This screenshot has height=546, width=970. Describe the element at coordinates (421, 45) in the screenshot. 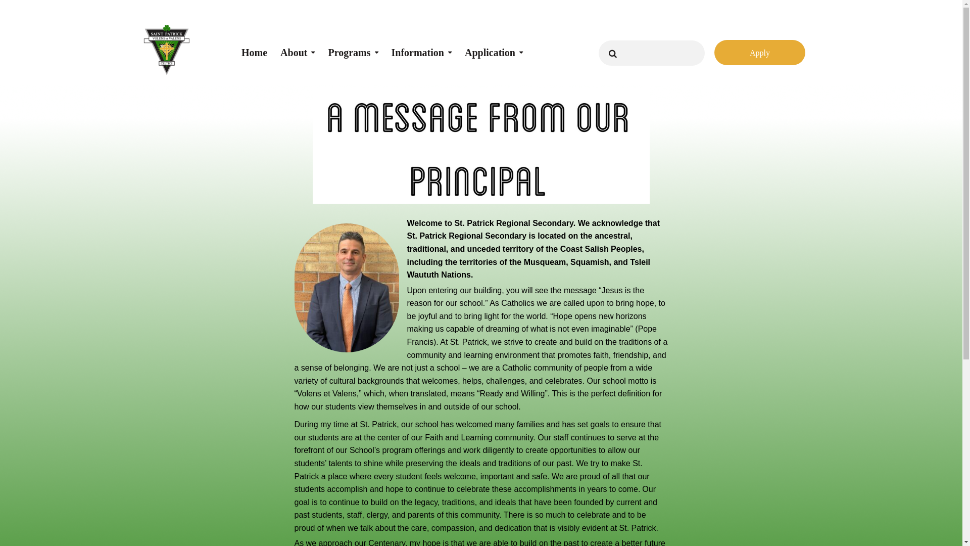

I see `Information` at that location.